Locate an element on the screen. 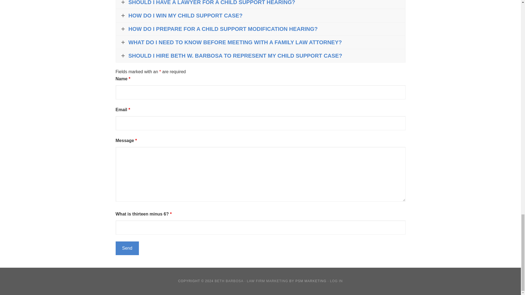 The image size is (525, 295). HOW DO I WIN MY CHILD SUPPORT CASE? is located at coordinates (261, 16).